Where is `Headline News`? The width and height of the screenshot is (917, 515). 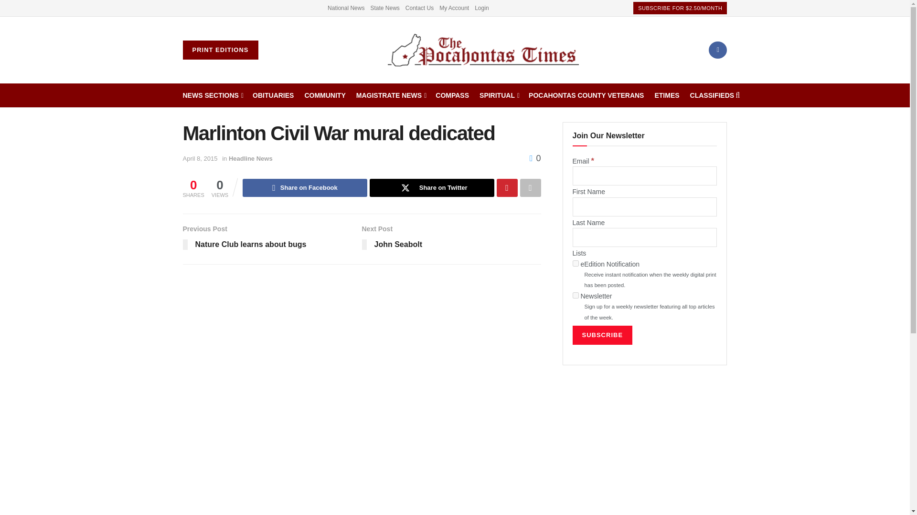 Headline News is located at coordinates (250, 158).